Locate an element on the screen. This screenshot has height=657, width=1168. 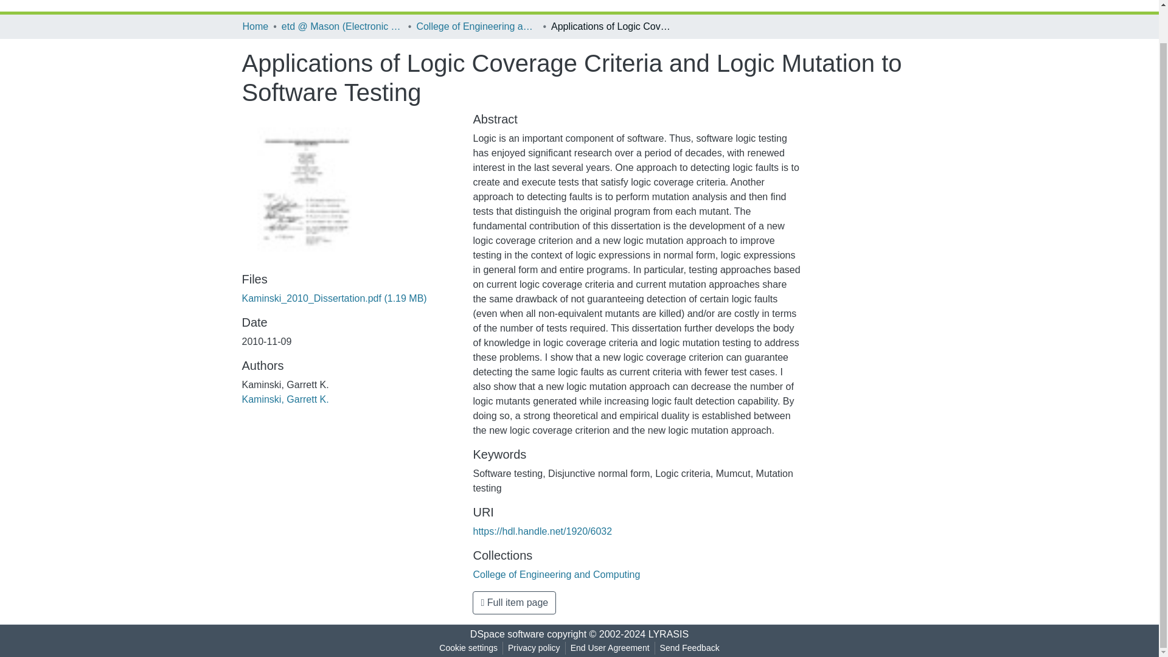
Privacy policy is located at coordinates (534, 648).